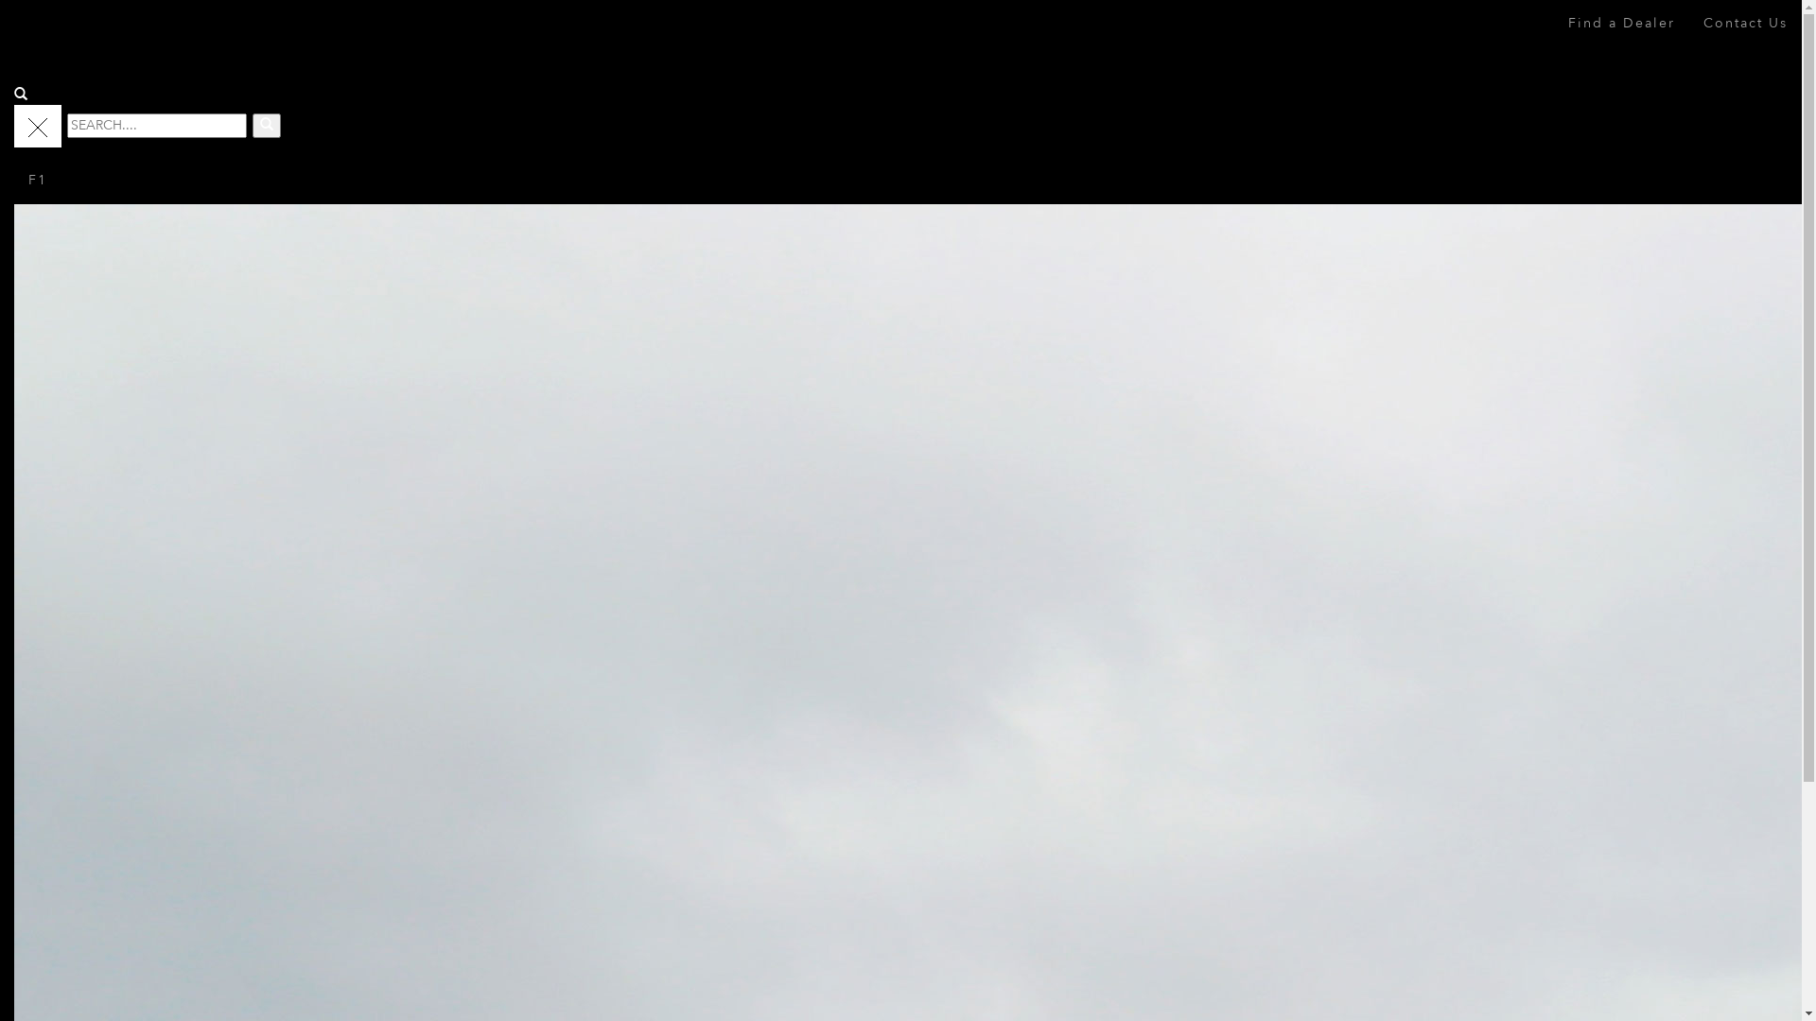 Image resolution: width=1816 pixels, height=1021 pixels. Describe the element at coordinates (90, 43) in the screenshot. I see `Dream Seeker` at that location.